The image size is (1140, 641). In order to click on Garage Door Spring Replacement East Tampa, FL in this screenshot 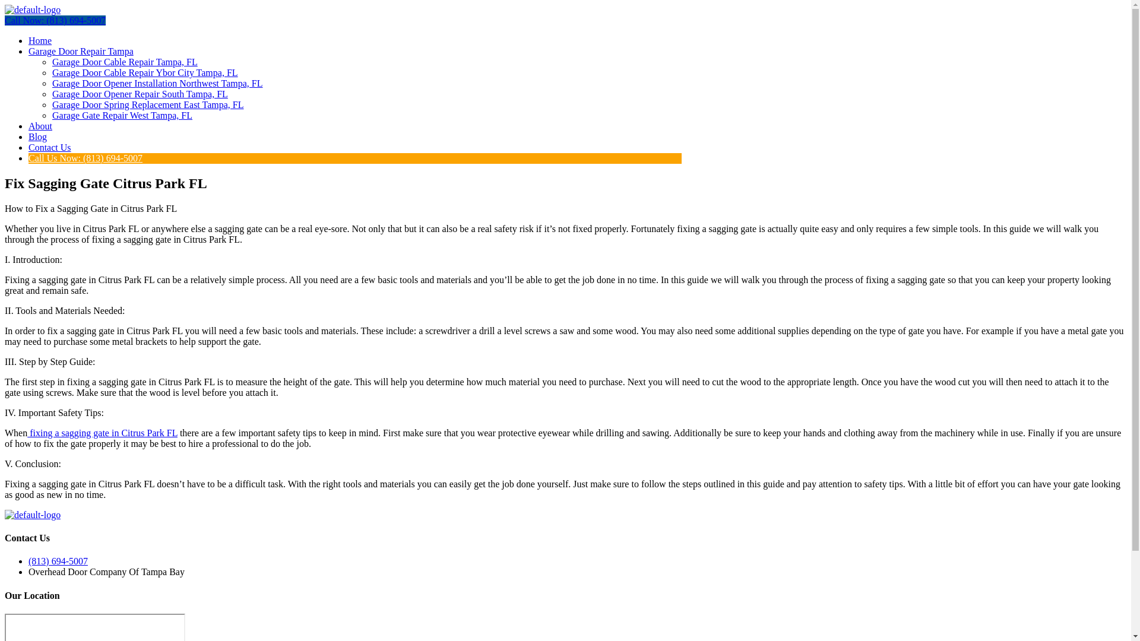, I will do `click(148, 104)`.